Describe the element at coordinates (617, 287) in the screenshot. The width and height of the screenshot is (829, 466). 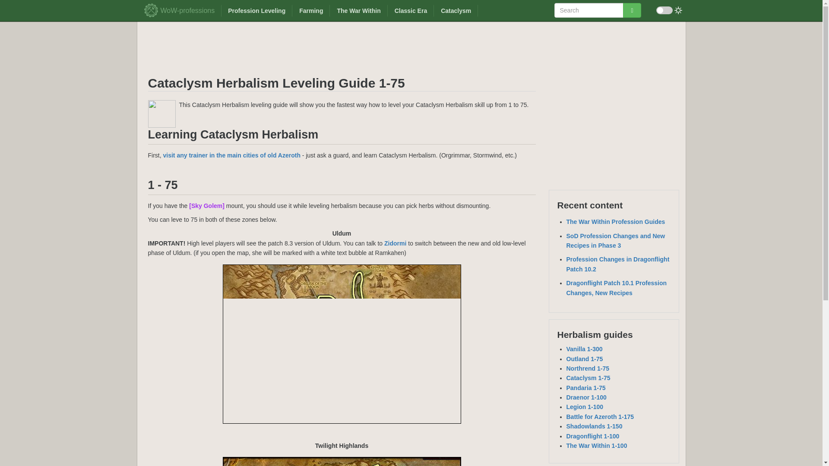
I see `Dragonflight Patch 10.1 Profession Changes, New Recipes` at that location.